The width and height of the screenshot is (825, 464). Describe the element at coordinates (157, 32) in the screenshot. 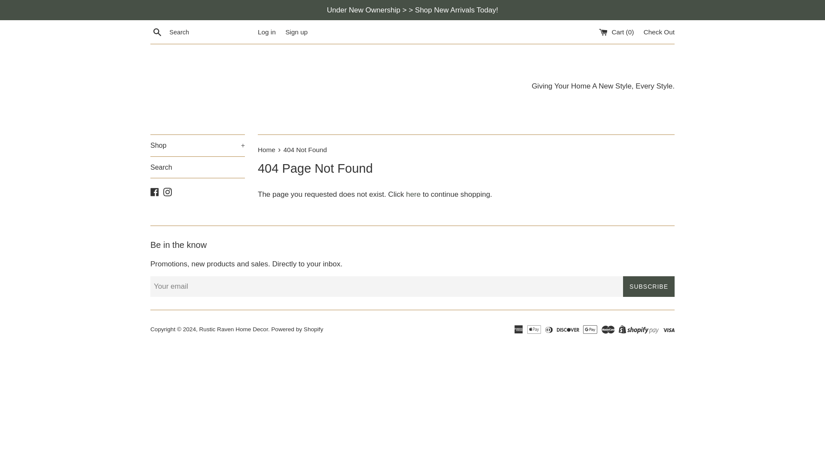

I see `Search` at that location.